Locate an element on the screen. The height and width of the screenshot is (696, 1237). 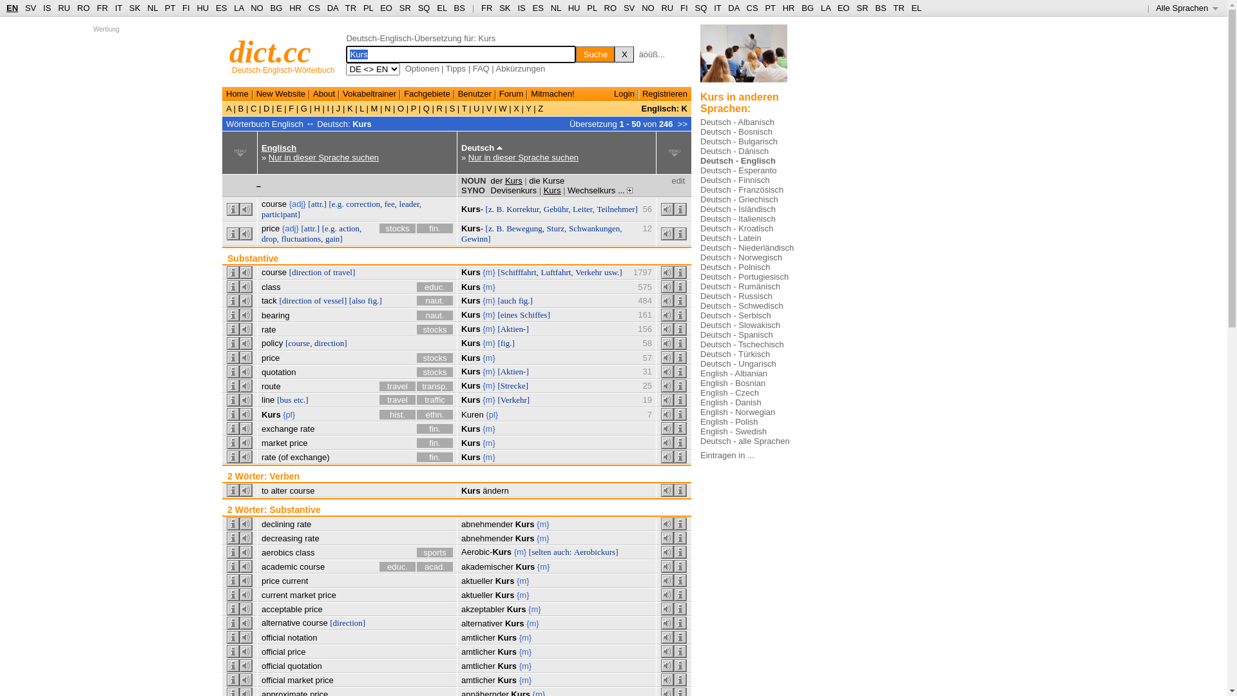
Luftfahrt, is located at coordinates (557, 272).